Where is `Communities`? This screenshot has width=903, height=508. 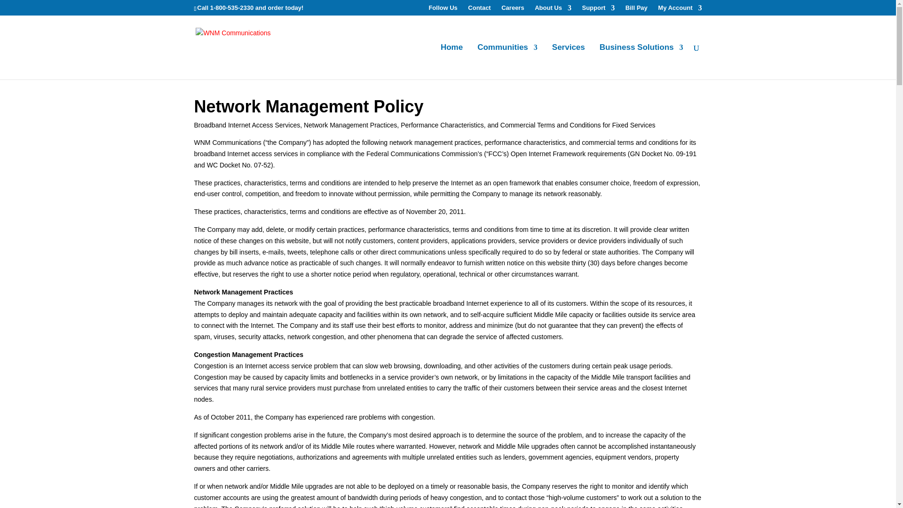
Communities is located at coordinates (506, 61).